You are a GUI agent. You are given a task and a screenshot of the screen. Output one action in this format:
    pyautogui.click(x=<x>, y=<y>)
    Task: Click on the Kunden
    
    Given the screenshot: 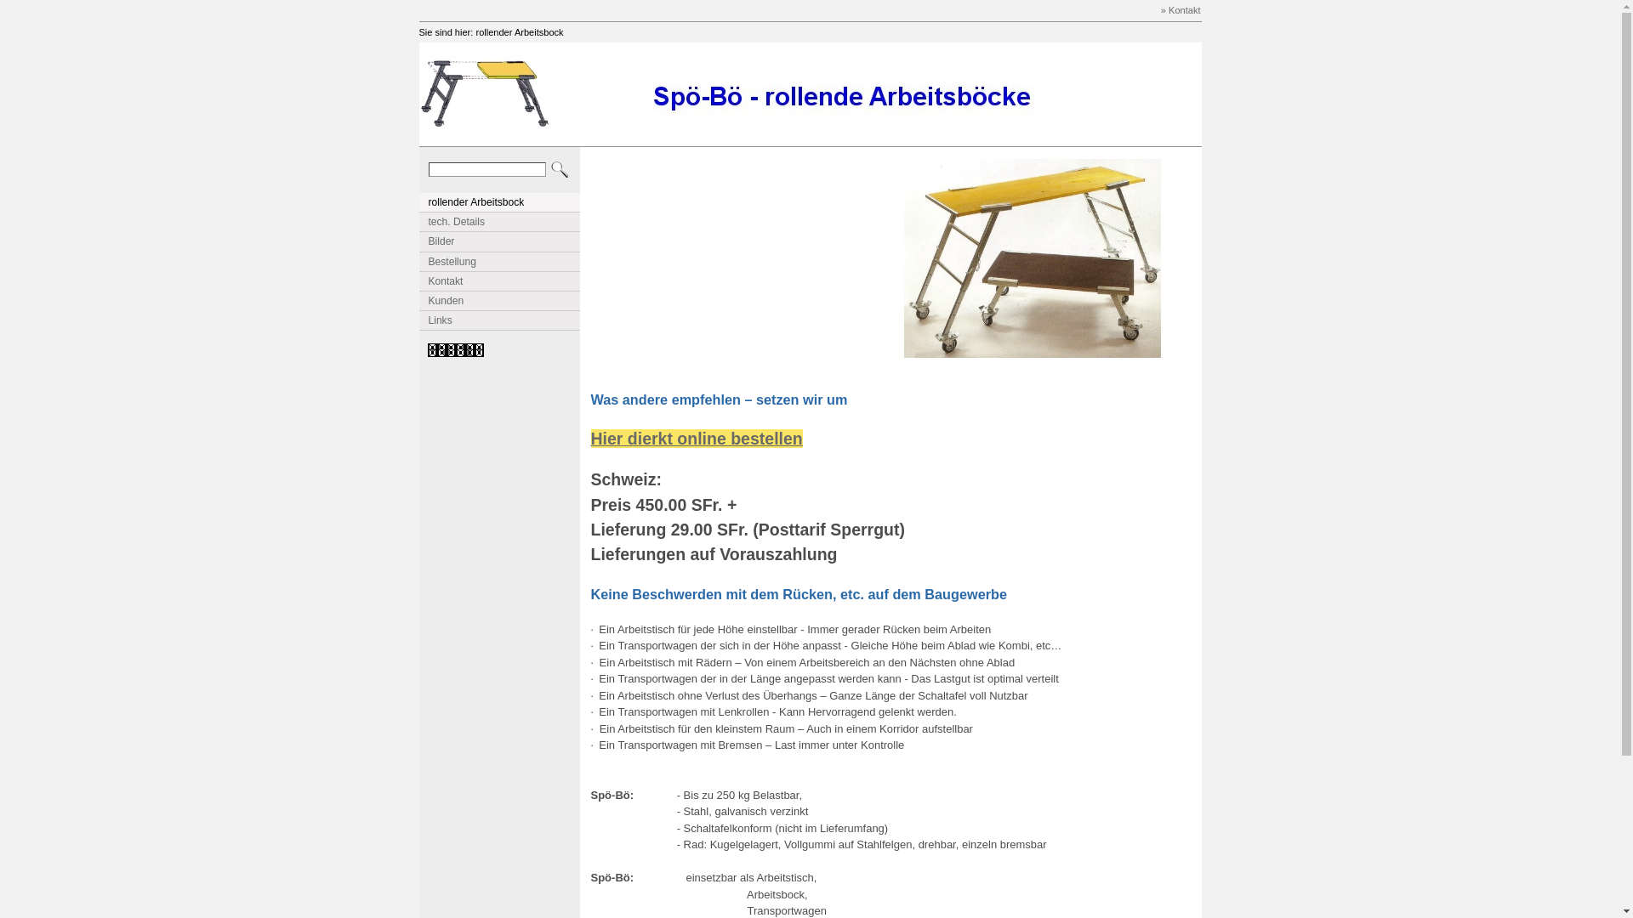 What is the action you would take?
    pyautogui.click(x=499, y=301)
    